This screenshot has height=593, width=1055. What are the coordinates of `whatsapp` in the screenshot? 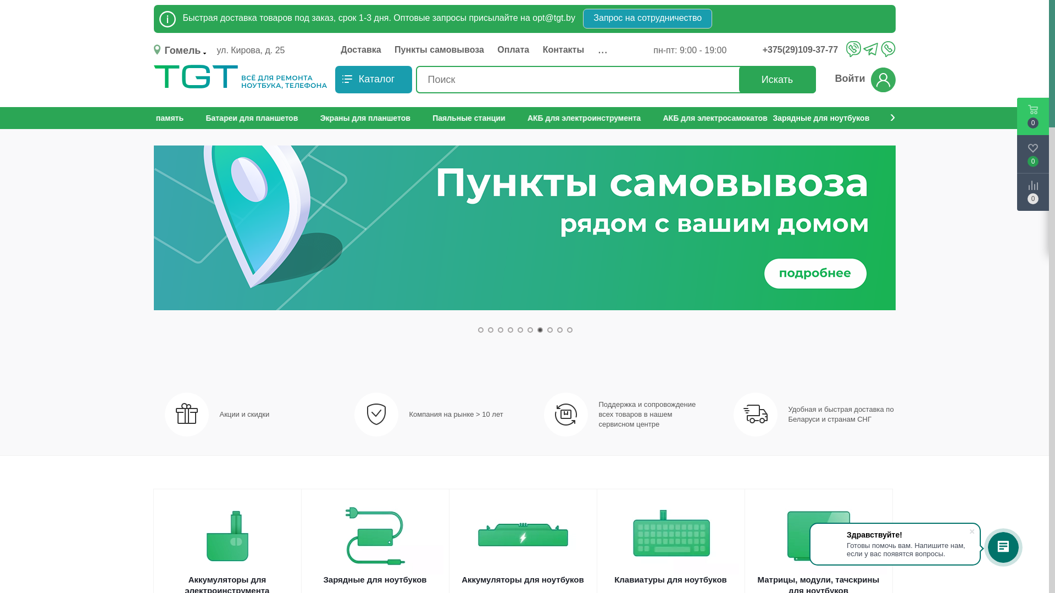 It's located at (888, 49).